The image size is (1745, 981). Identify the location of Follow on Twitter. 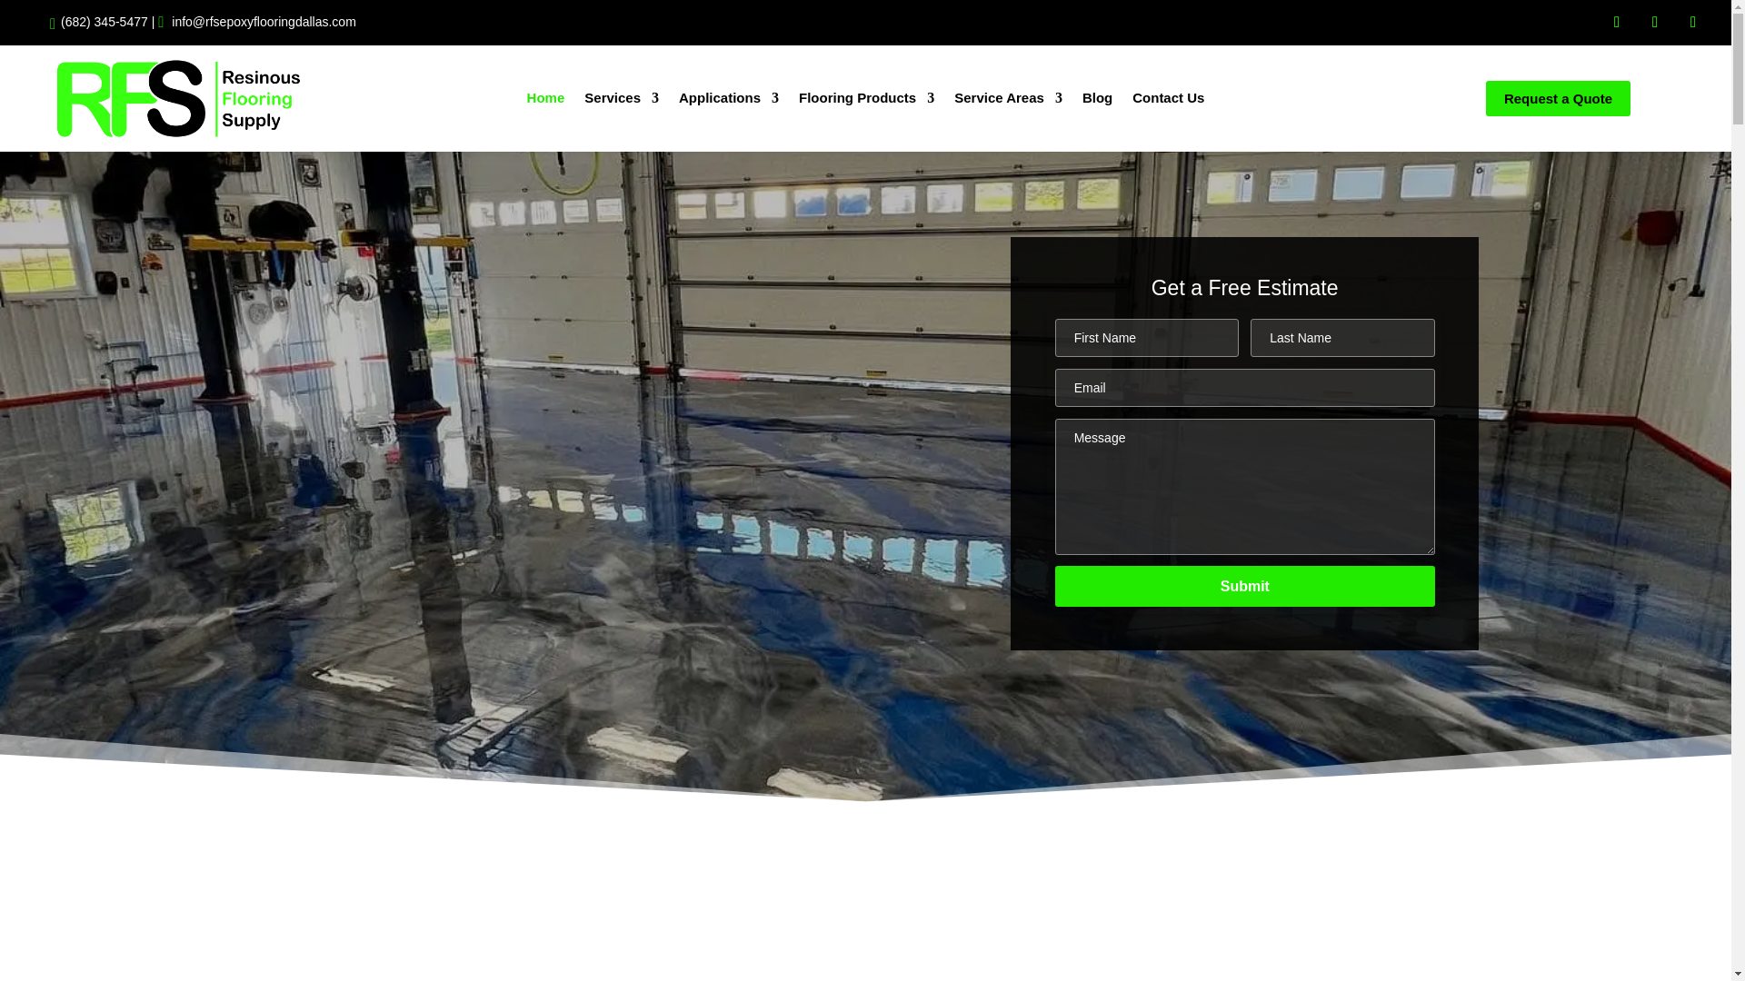
(1692, 22).